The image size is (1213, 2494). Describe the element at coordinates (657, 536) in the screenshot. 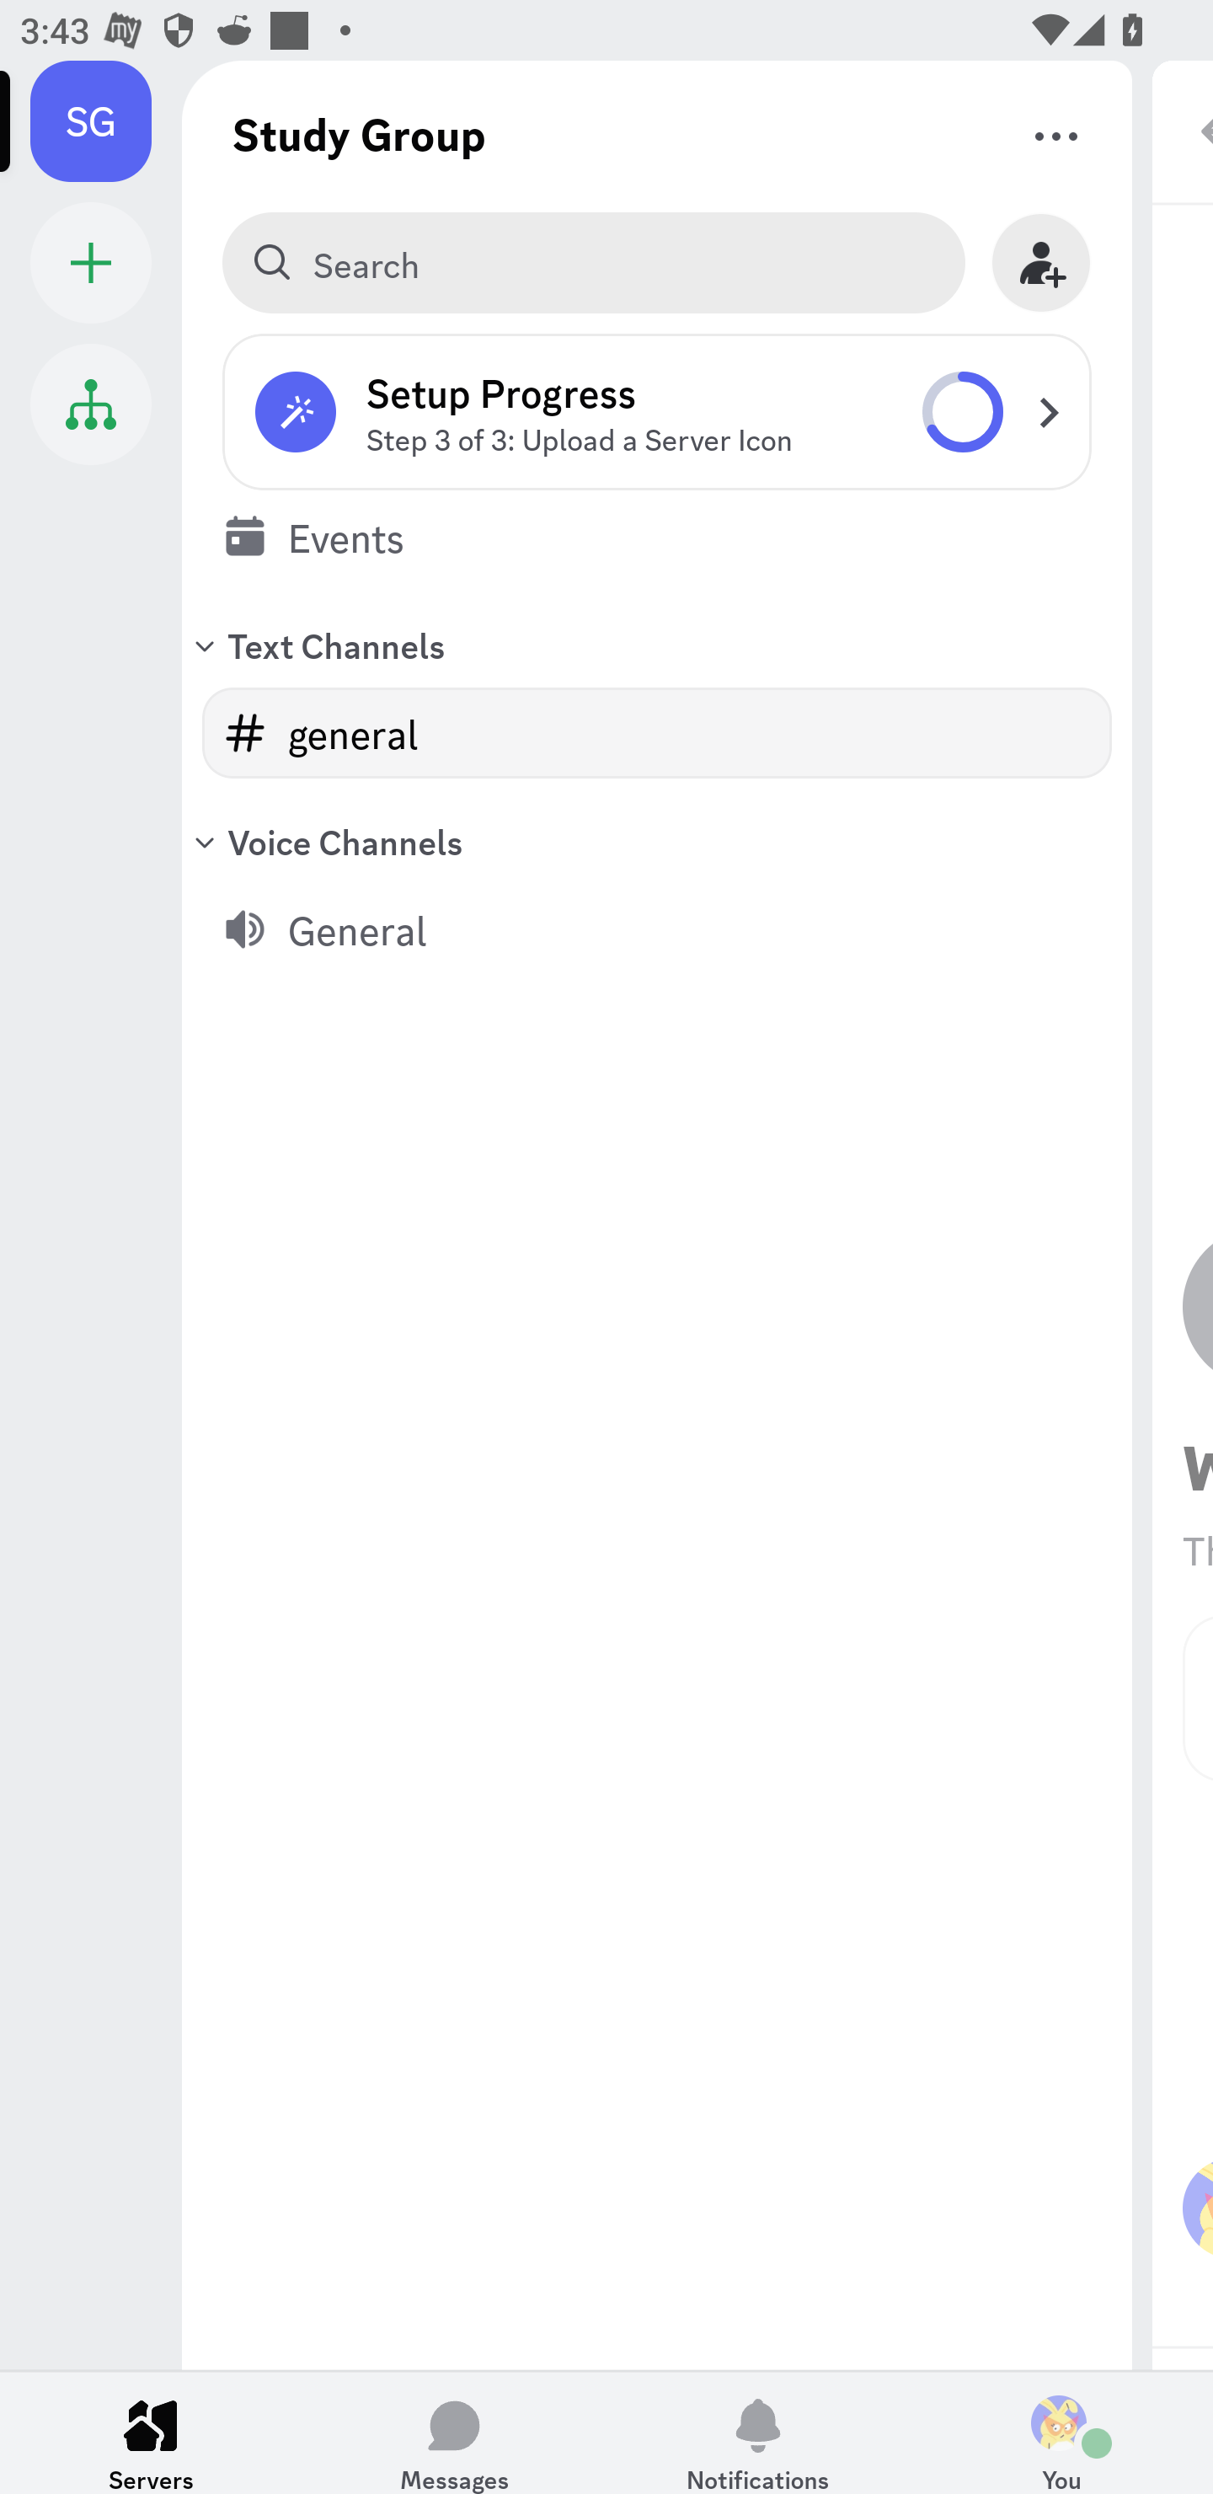

I see `Events` at that location.